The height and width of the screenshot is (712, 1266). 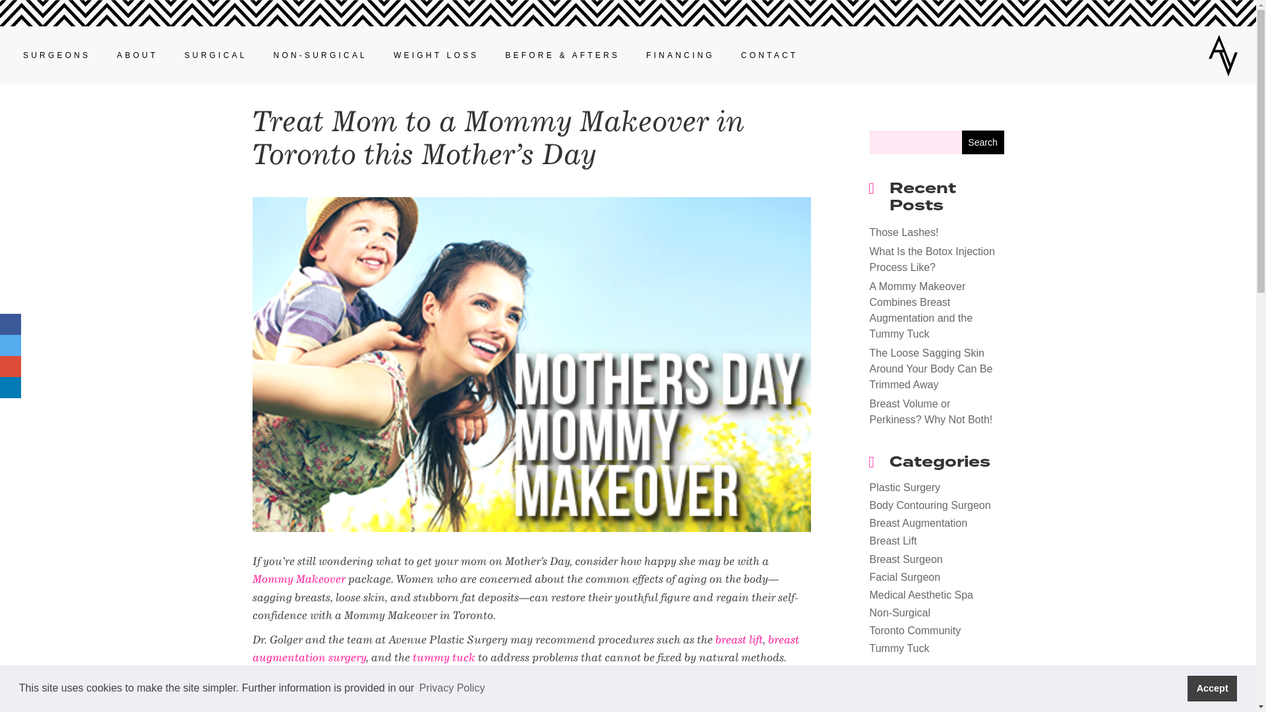 I want to click on breast augmentation surgery, so click(x=525, y=648).